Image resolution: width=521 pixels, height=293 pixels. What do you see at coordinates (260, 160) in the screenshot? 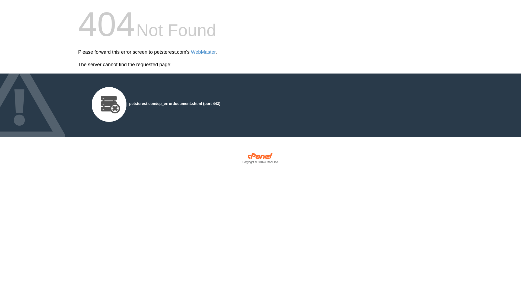
I see `cPanel, Inc.` at bounding box center [260, 160].